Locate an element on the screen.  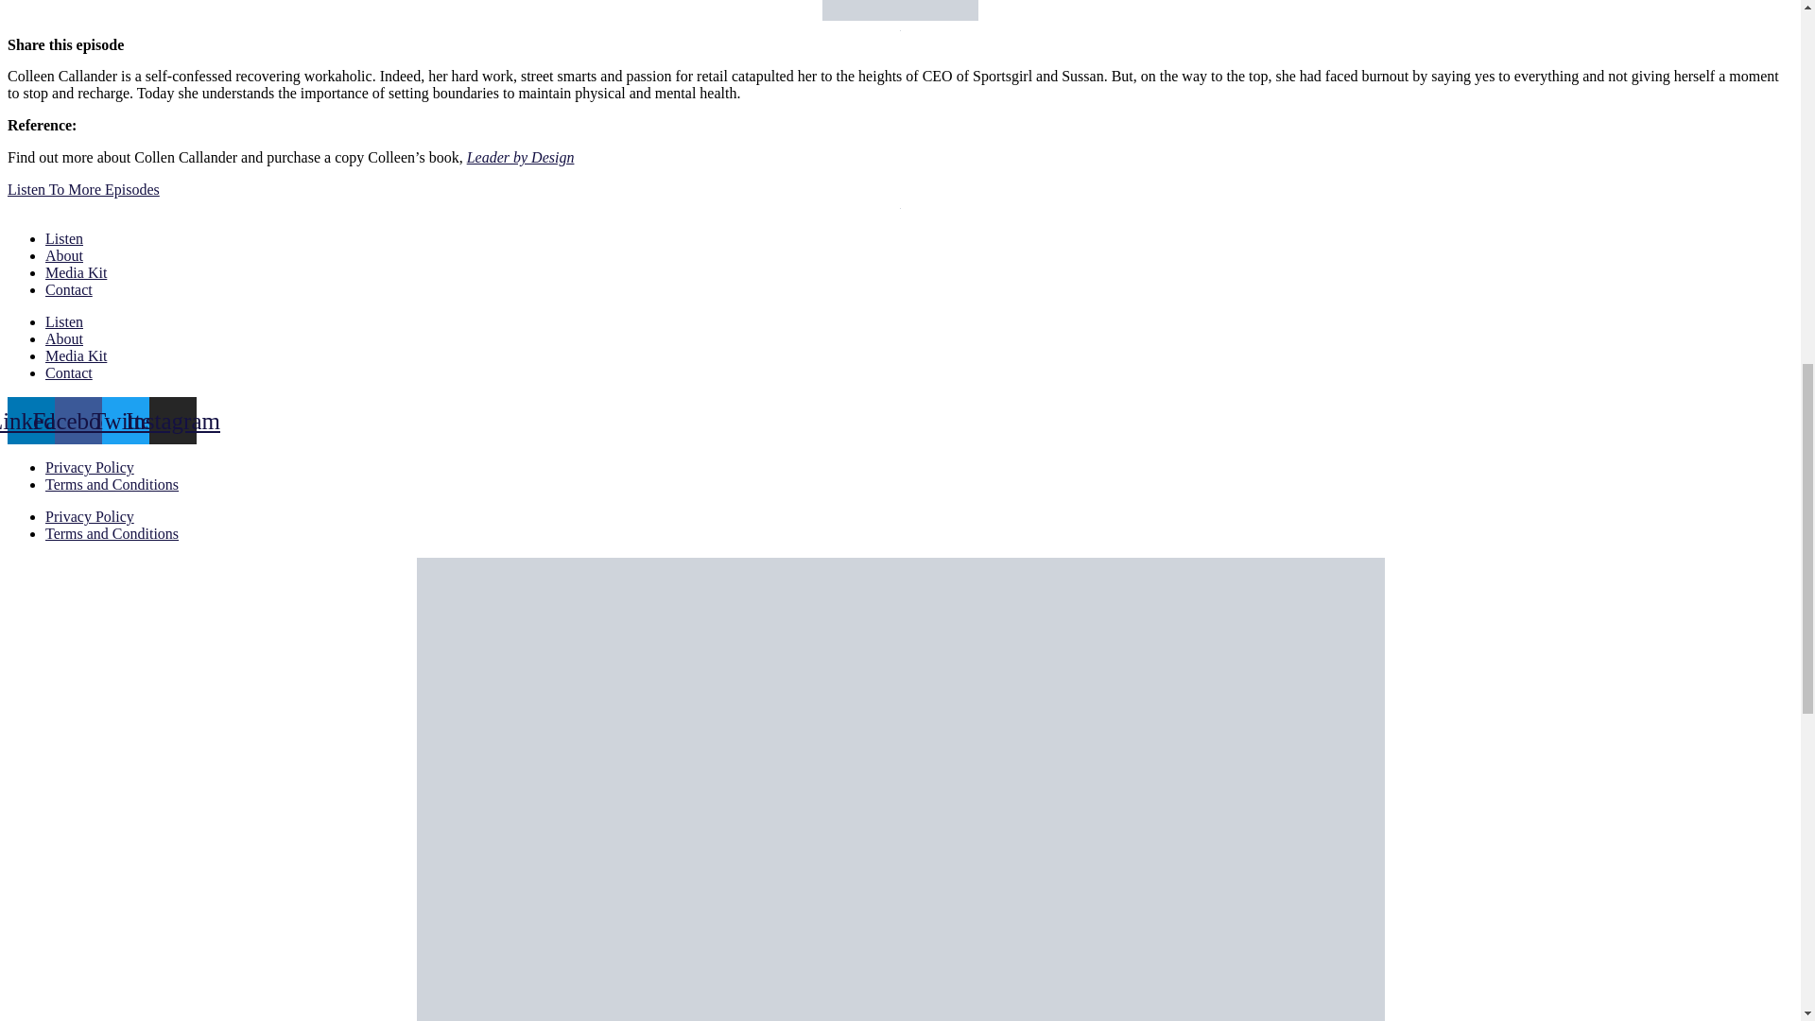
Media Kit is located at coordinates (76, 272).